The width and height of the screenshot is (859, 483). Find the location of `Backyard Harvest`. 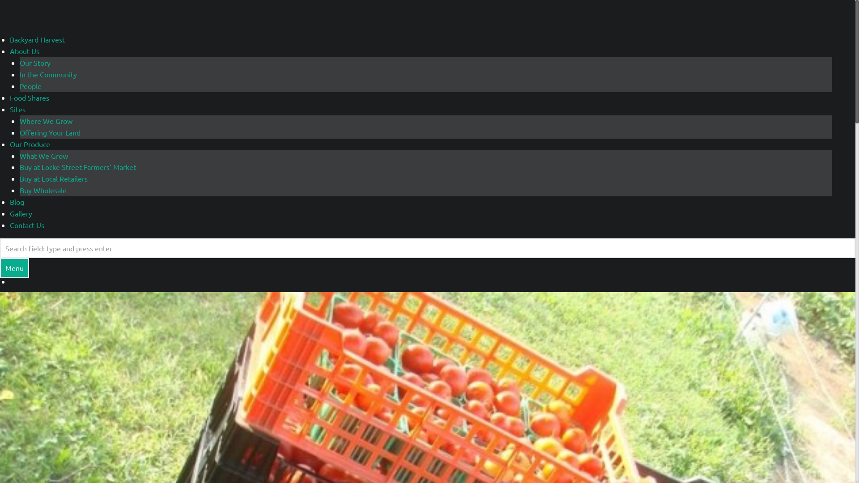

Backyard Harvest is located at coordinates (38, 39).